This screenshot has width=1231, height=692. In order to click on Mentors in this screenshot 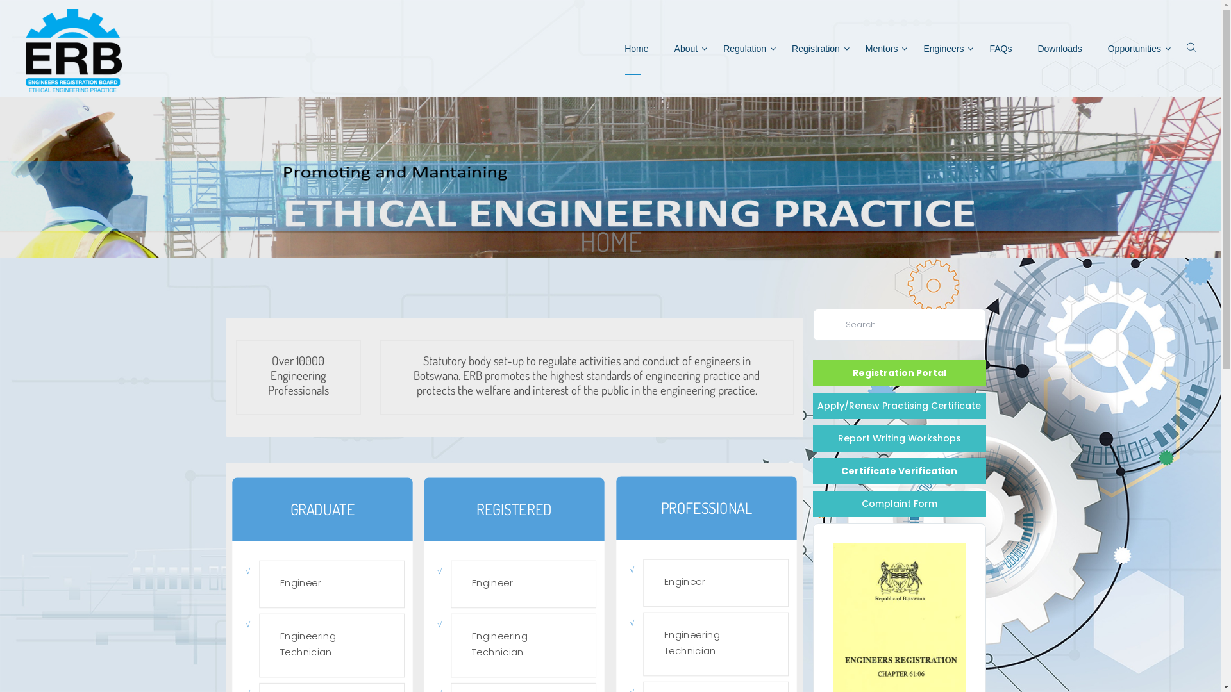, I will do `click(882, 49)`.